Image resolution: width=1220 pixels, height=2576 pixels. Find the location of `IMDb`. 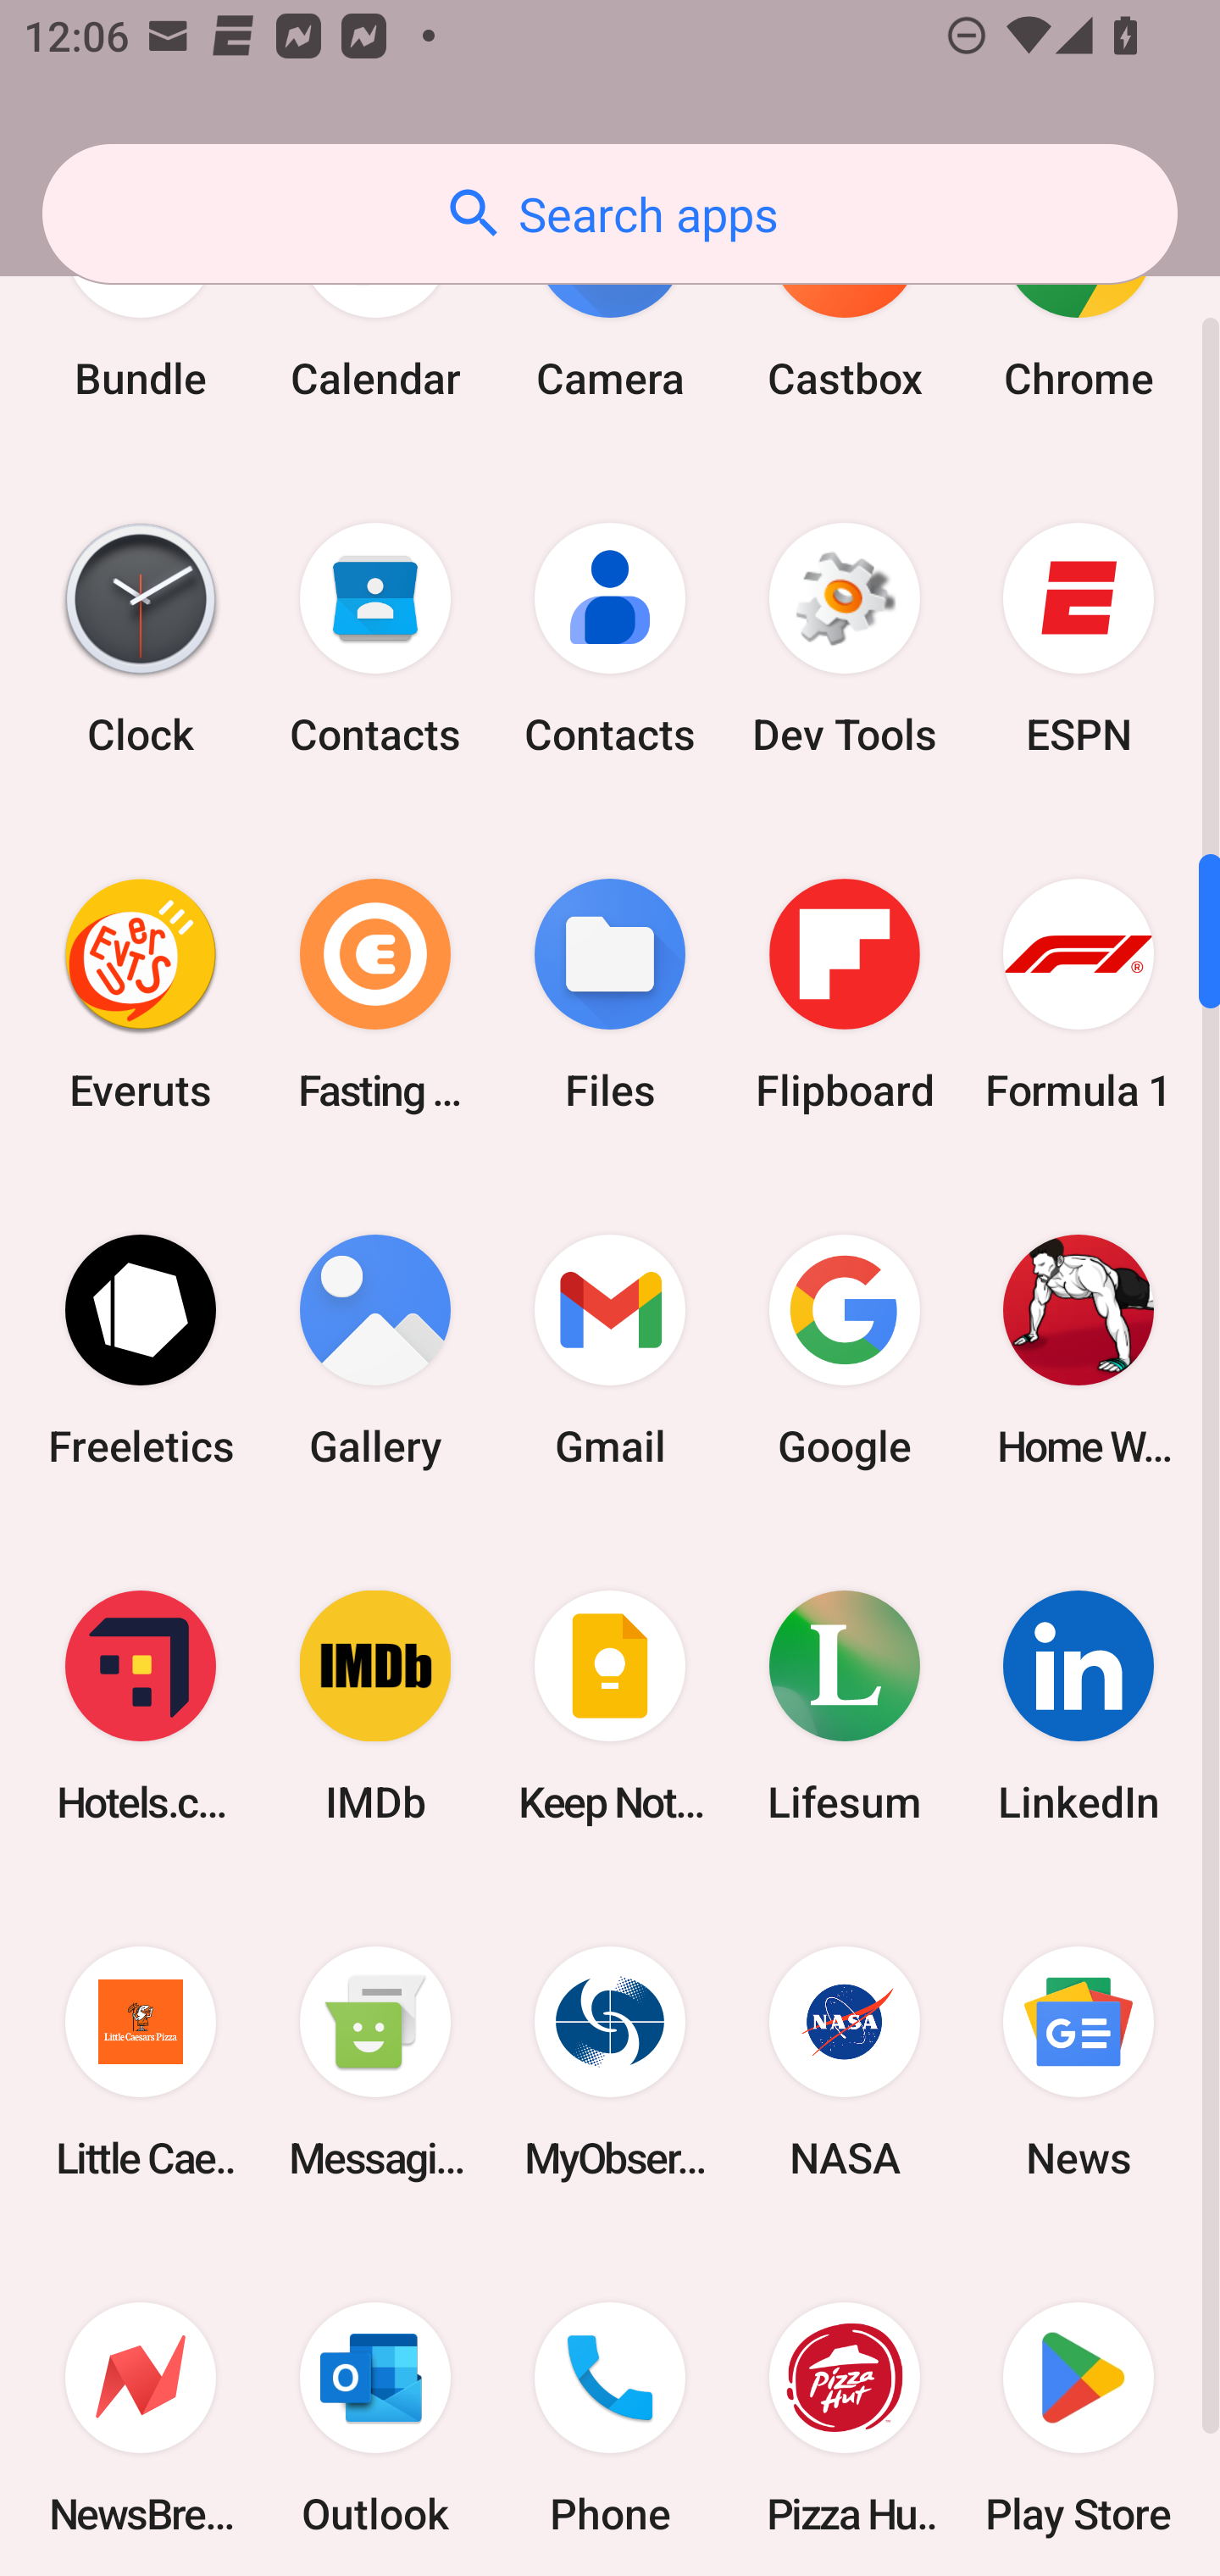

IMDb is located at coordinates (375, 1707).